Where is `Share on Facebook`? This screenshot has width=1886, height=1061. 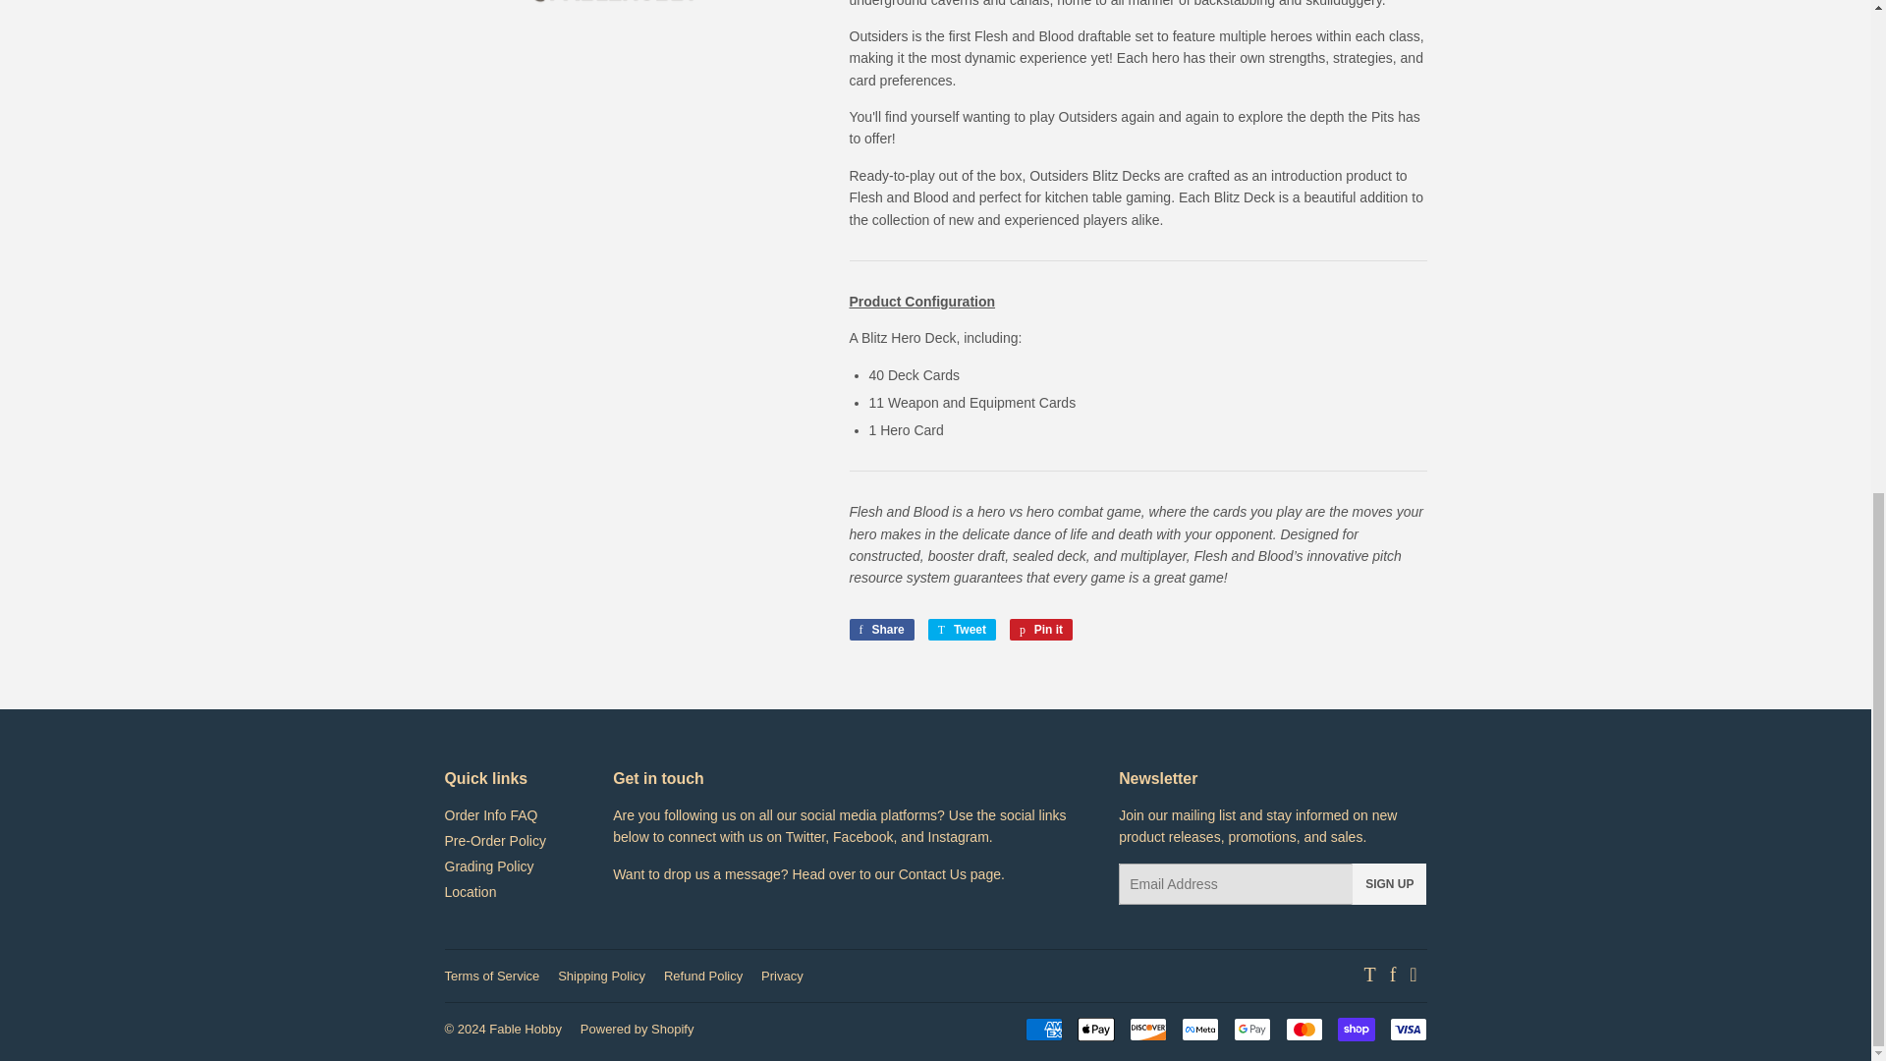
Share on Facebook is located at coordinates (880, 629).